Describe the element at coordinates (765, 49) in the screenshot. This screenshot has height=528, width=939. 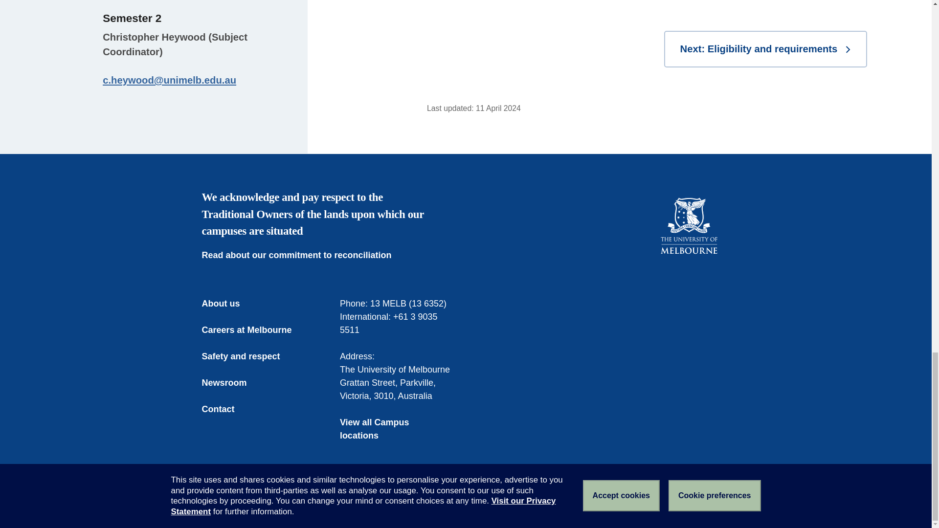
I see `Next: Eligibility and requirements` at that location.